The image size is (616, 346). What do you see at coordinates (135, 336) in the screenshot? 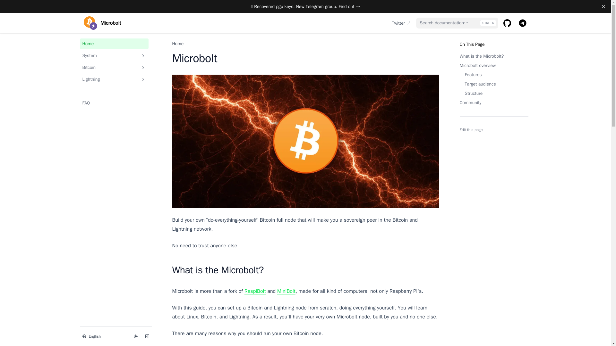
I see `Change theme` at bounding box center [135, 336].